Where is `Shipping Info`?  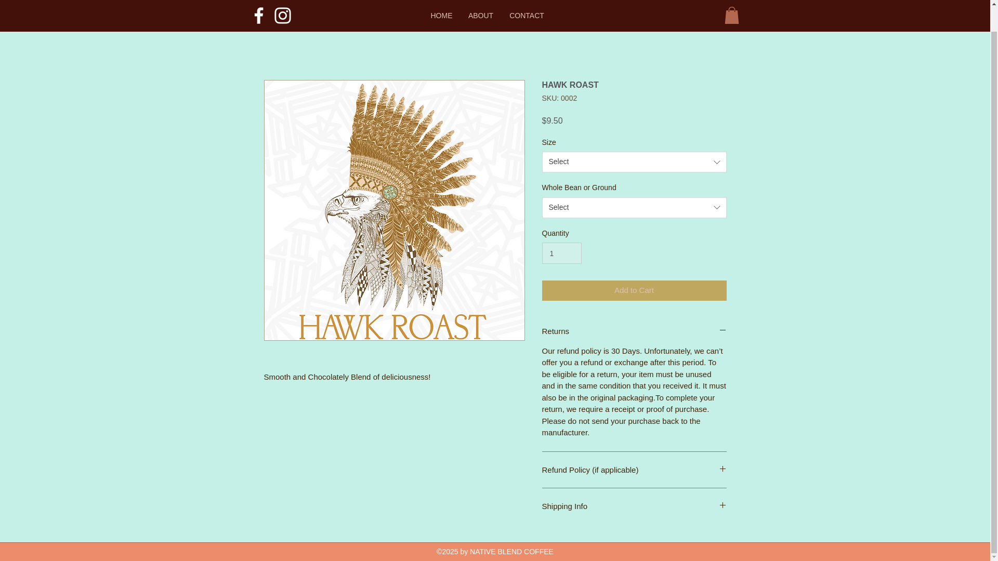 Shipping Info is located at coordinates (634, 505).